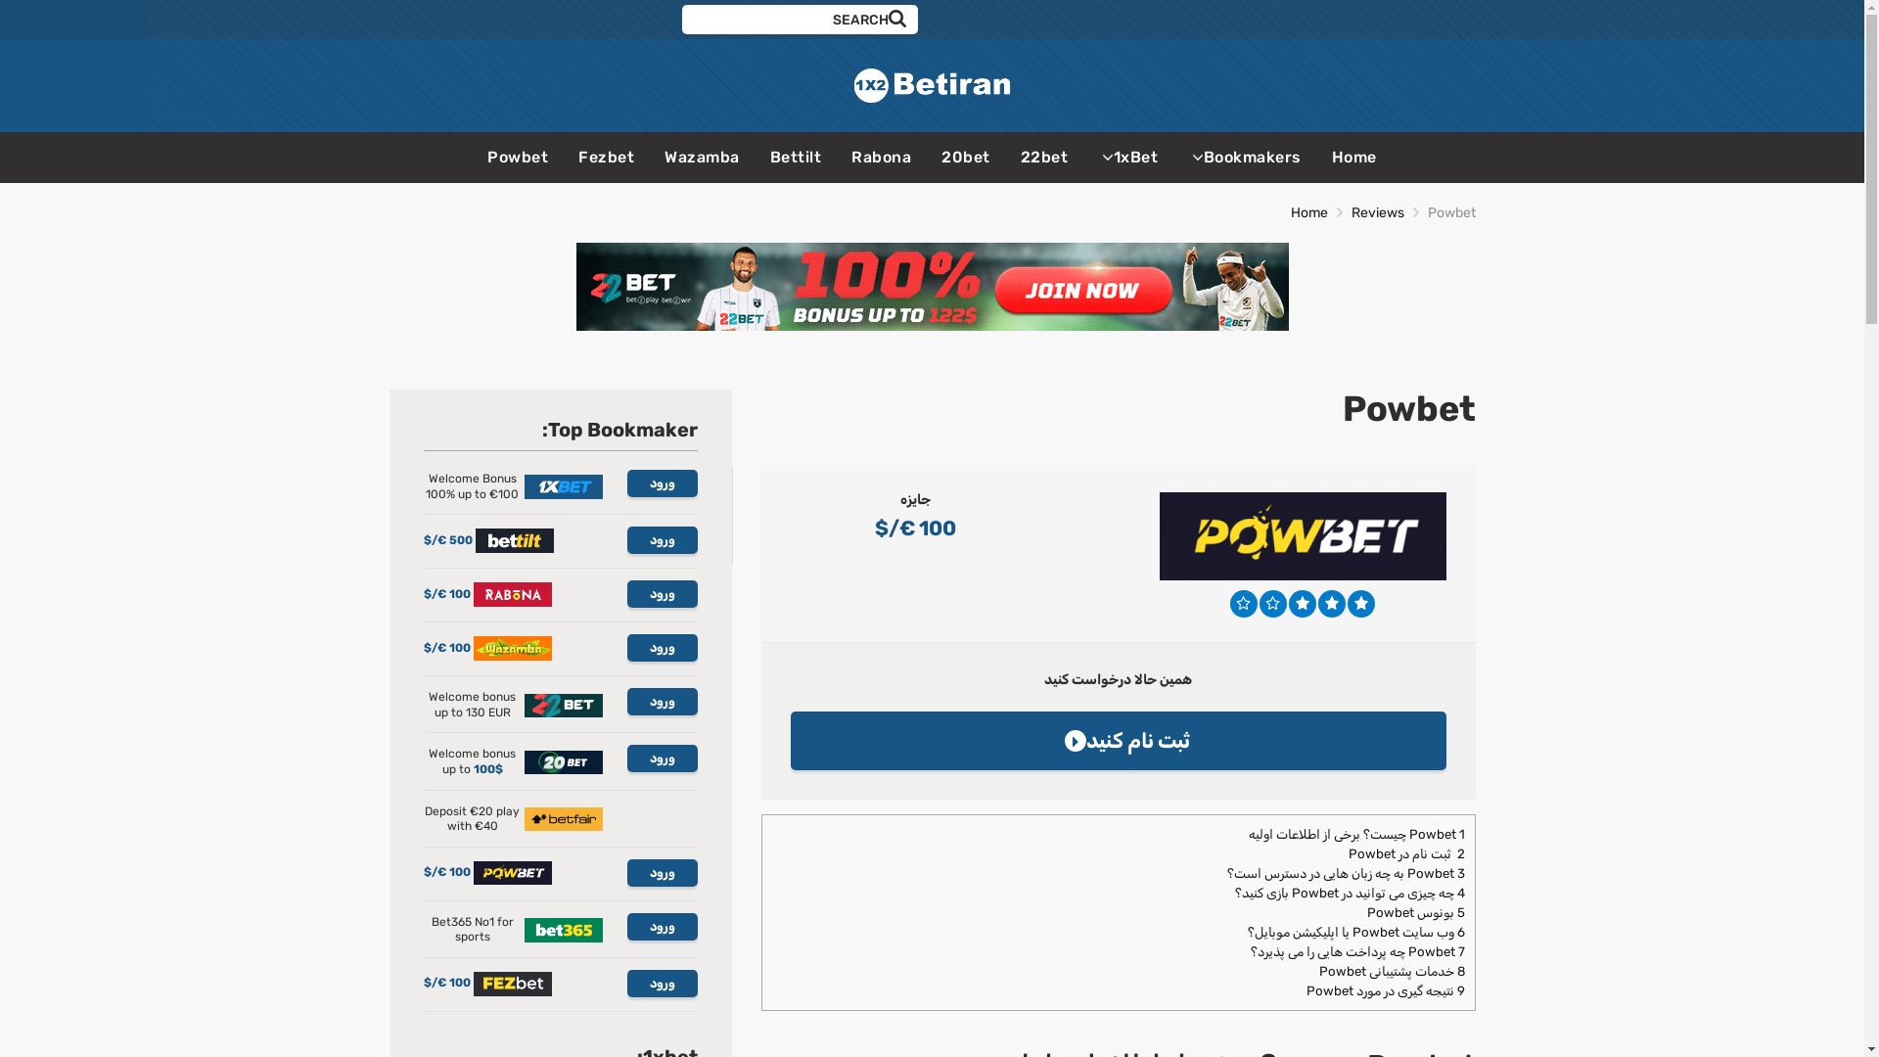 This screenshot has width=1879, height=1057. What do you see at coordinates (518, 157) in the screenshot?
I see `Powbet` at bounding box center [518, 157].